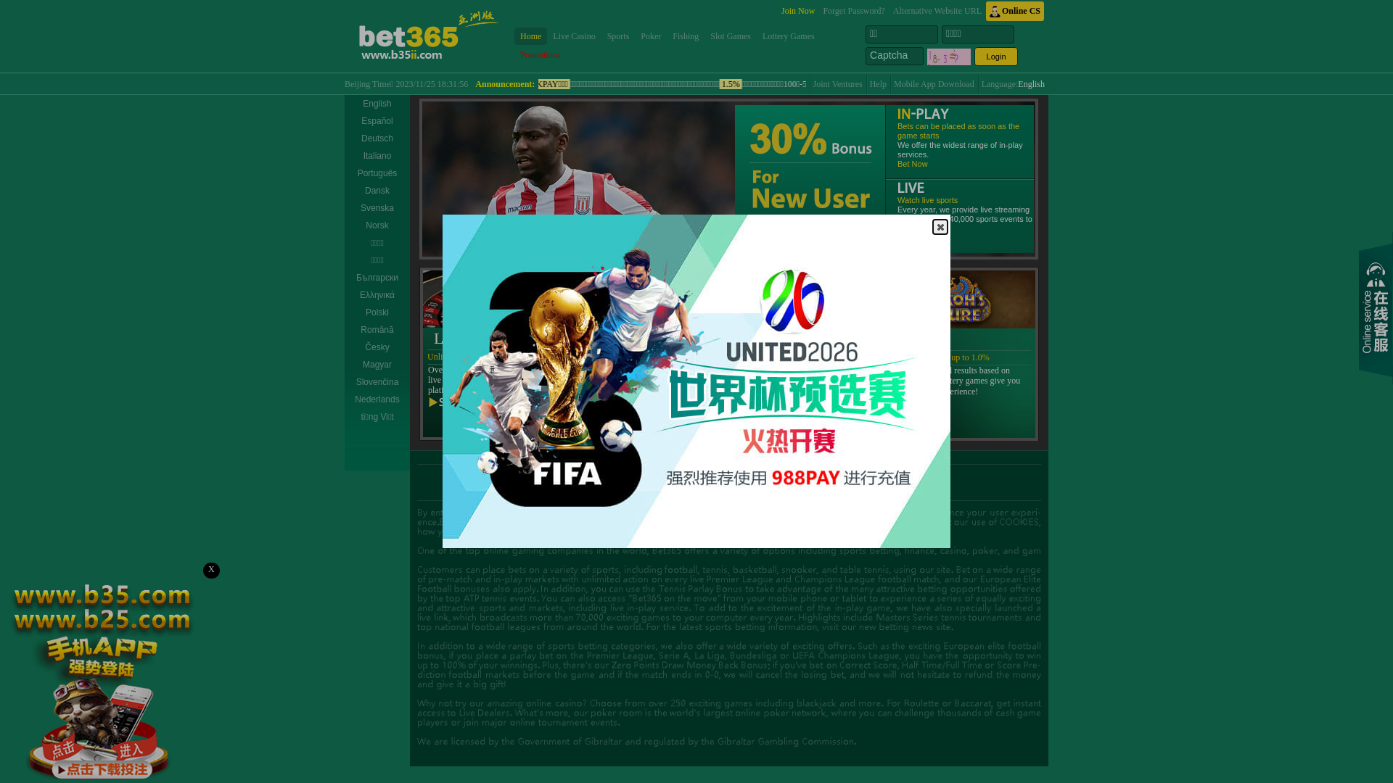  I want to click on Forget Password?, so click(853, 12).